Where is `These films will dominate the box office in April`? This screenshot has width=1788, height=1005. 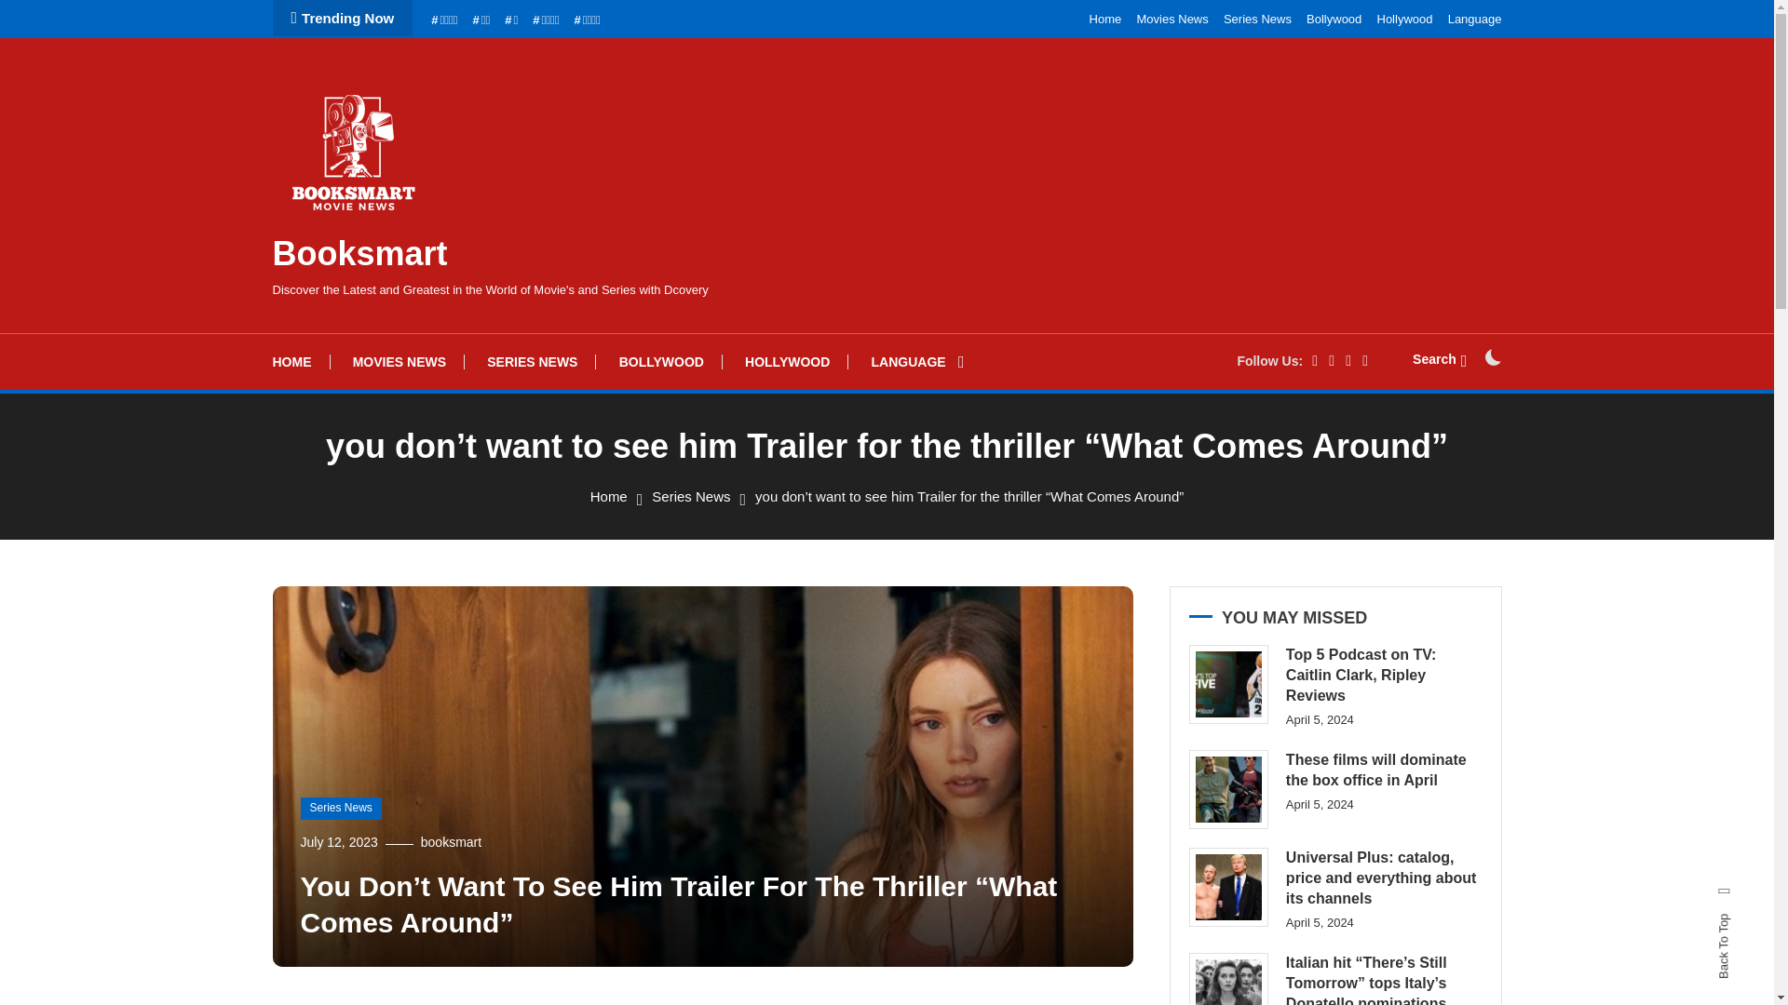
These films will dominate the box office in April is located at coordinates (1227, 789).